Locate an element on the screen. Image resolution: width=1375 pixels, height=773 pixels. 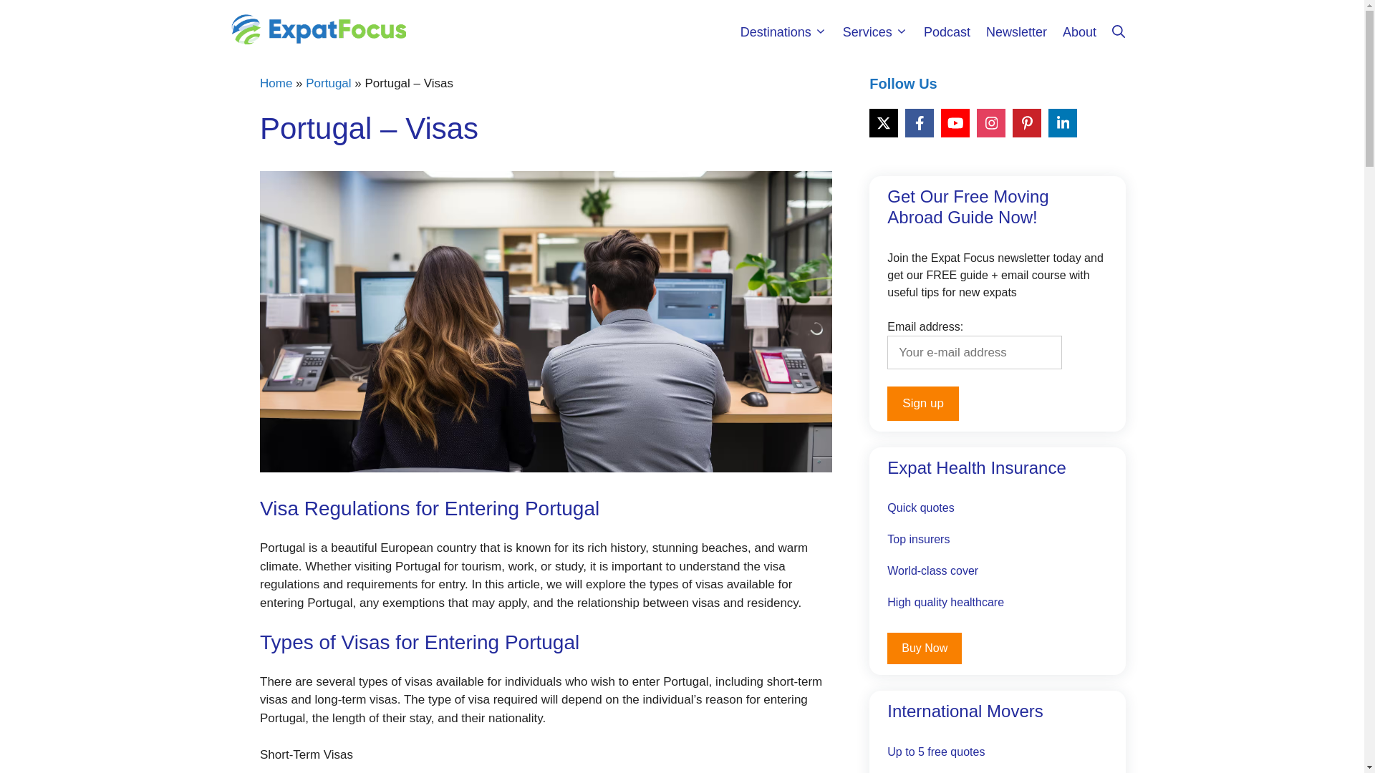
Destinations is located at coordinates (783, 31).